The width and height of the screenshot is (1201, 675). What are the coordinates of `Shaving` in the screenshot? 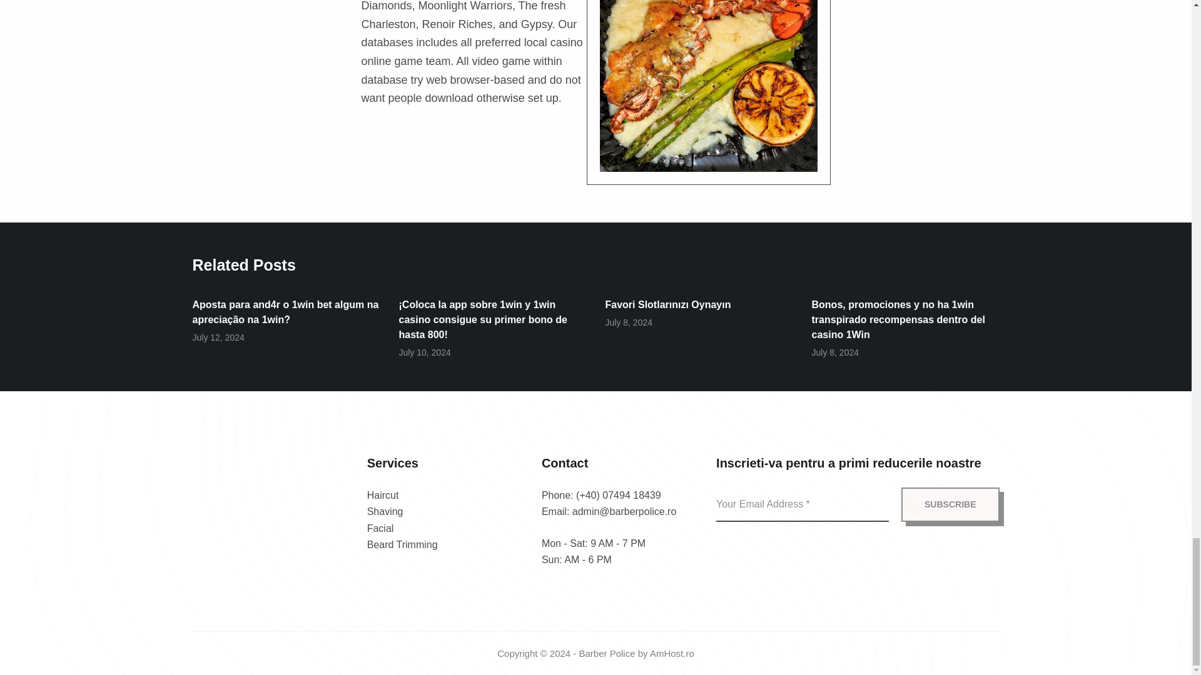 It's located at (385, 511).